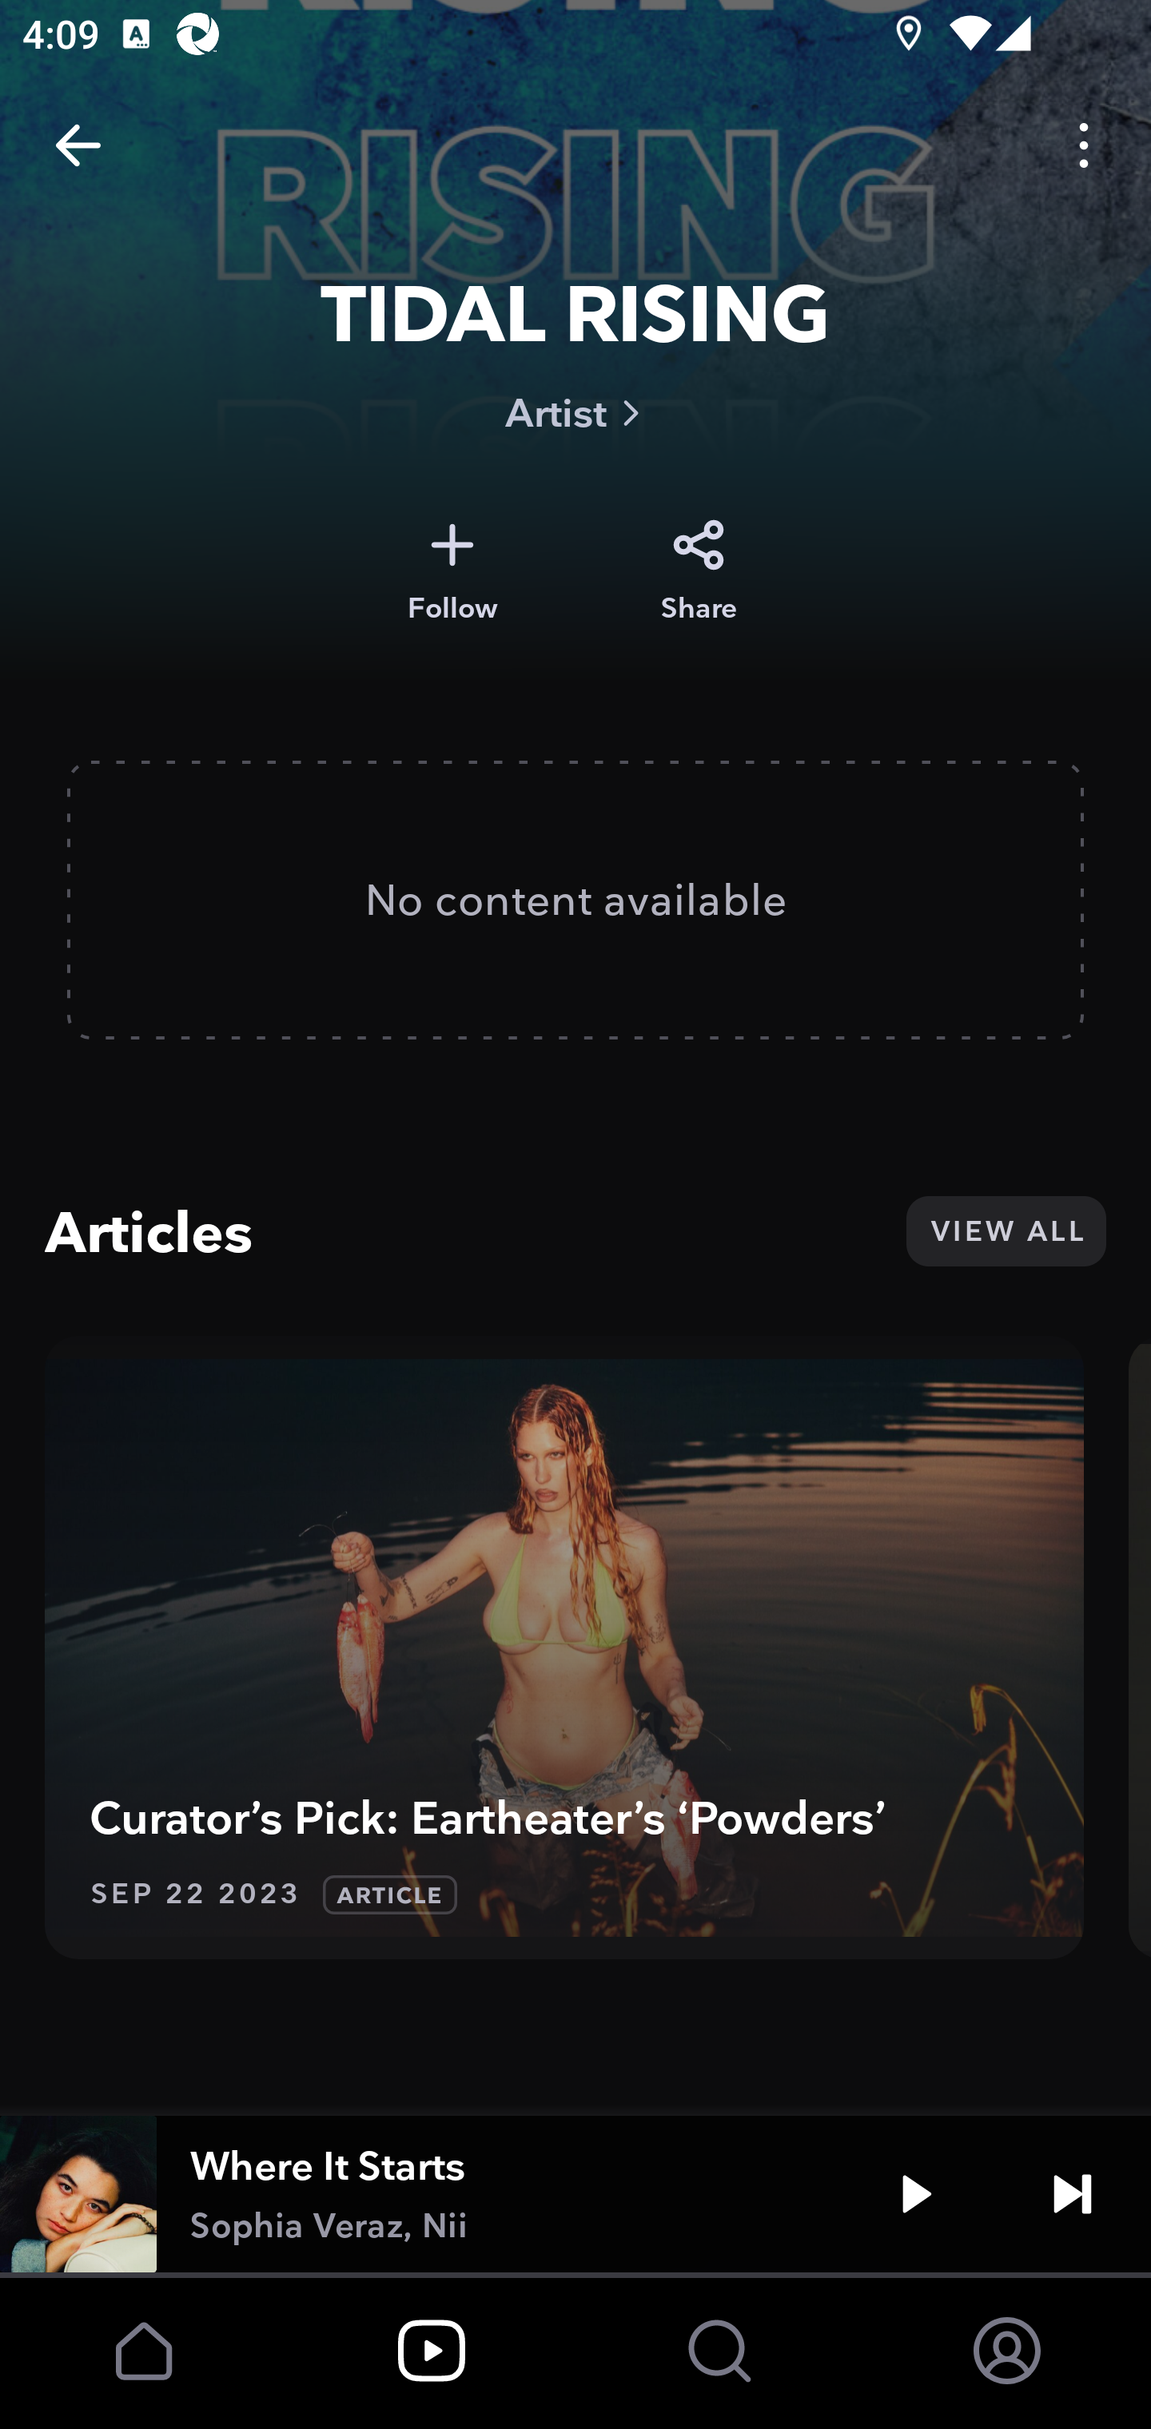  I want to click on Where It Starts Sophia Veraz, Nii Play, so click(575, 2194).